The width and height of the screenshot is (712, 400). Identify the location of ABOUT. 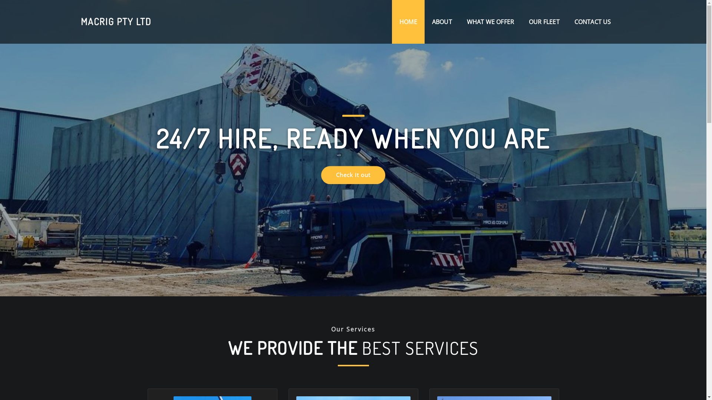
(442, 22).